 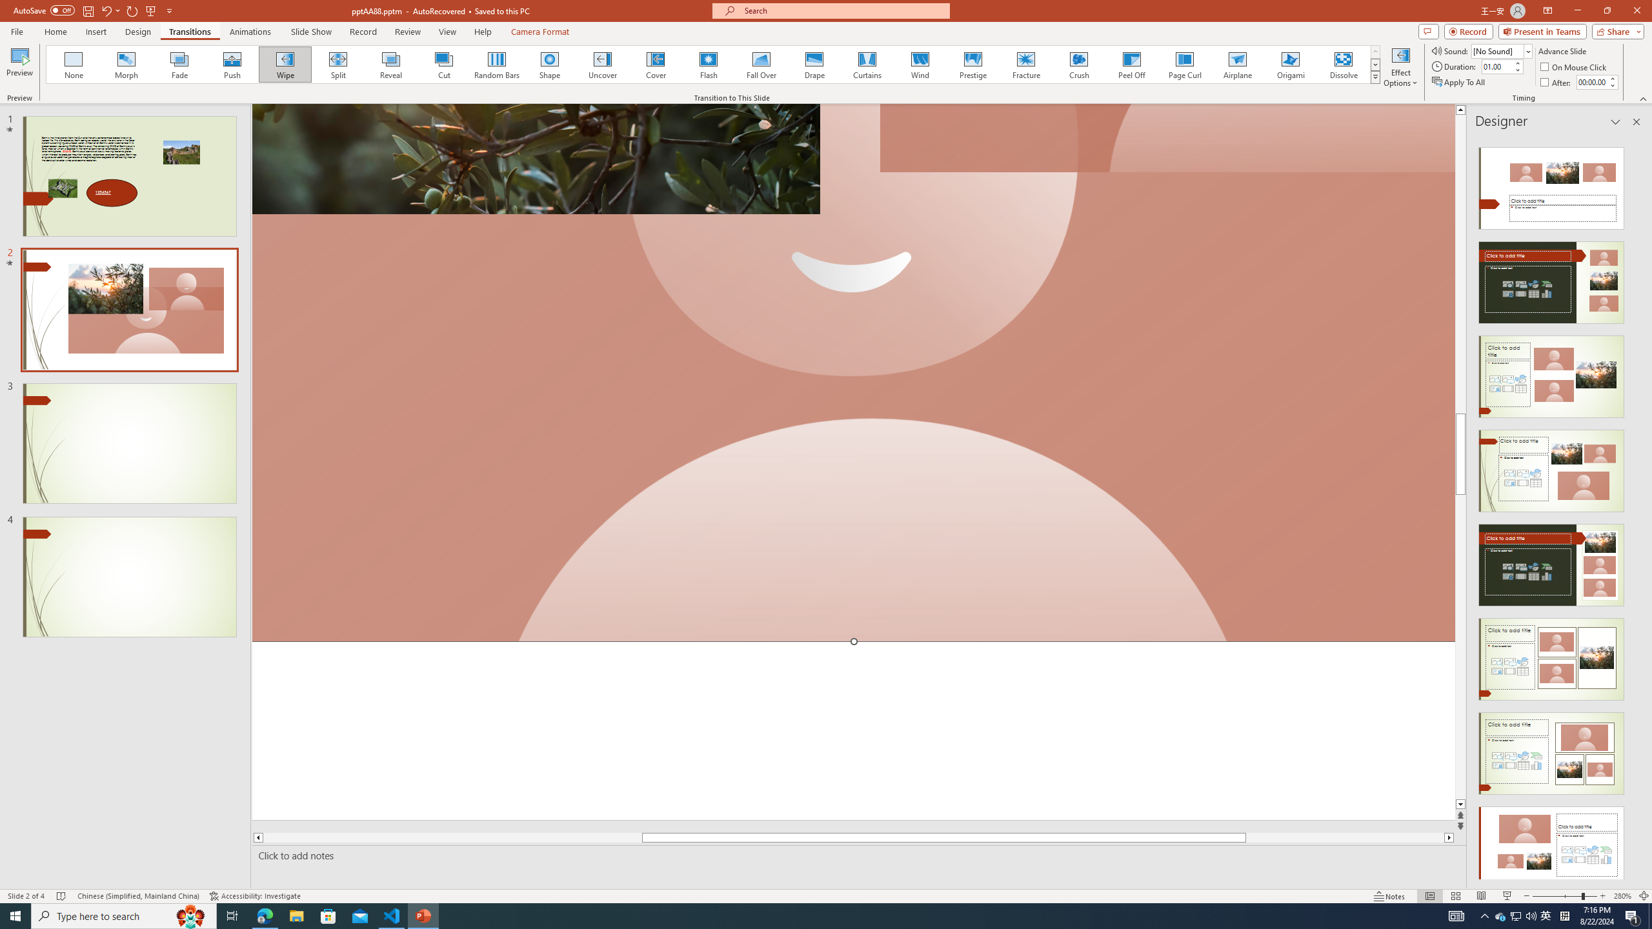 What do you see at coordinates (1390, 896) in the screenshot?
I see `Notes ` at bounding box center [1390, 896].